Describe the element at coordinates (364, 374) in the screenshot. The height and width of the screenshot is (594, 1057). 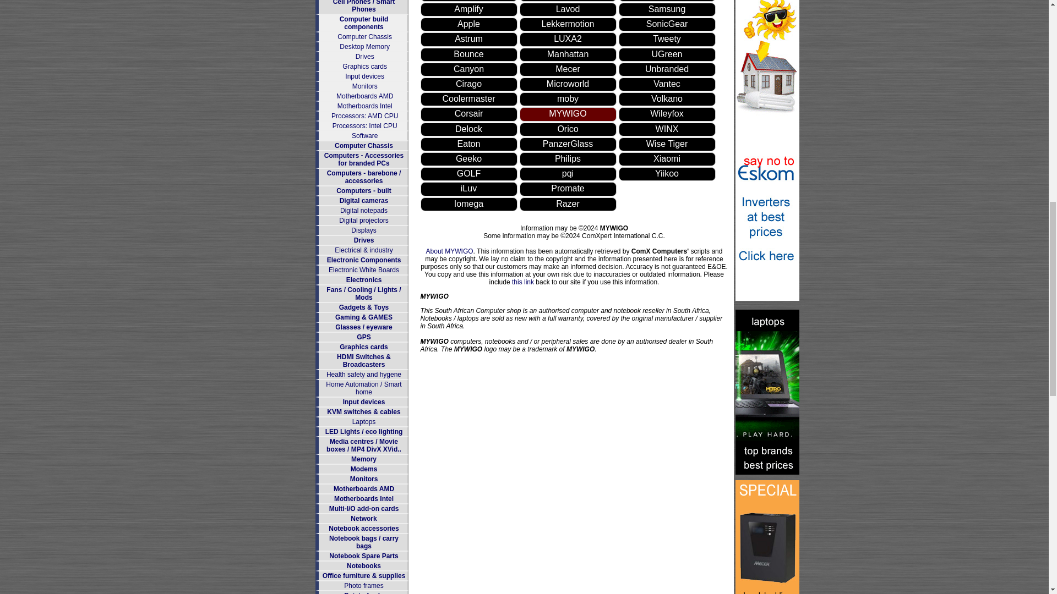
I see `Health safety and hygene` at that location.